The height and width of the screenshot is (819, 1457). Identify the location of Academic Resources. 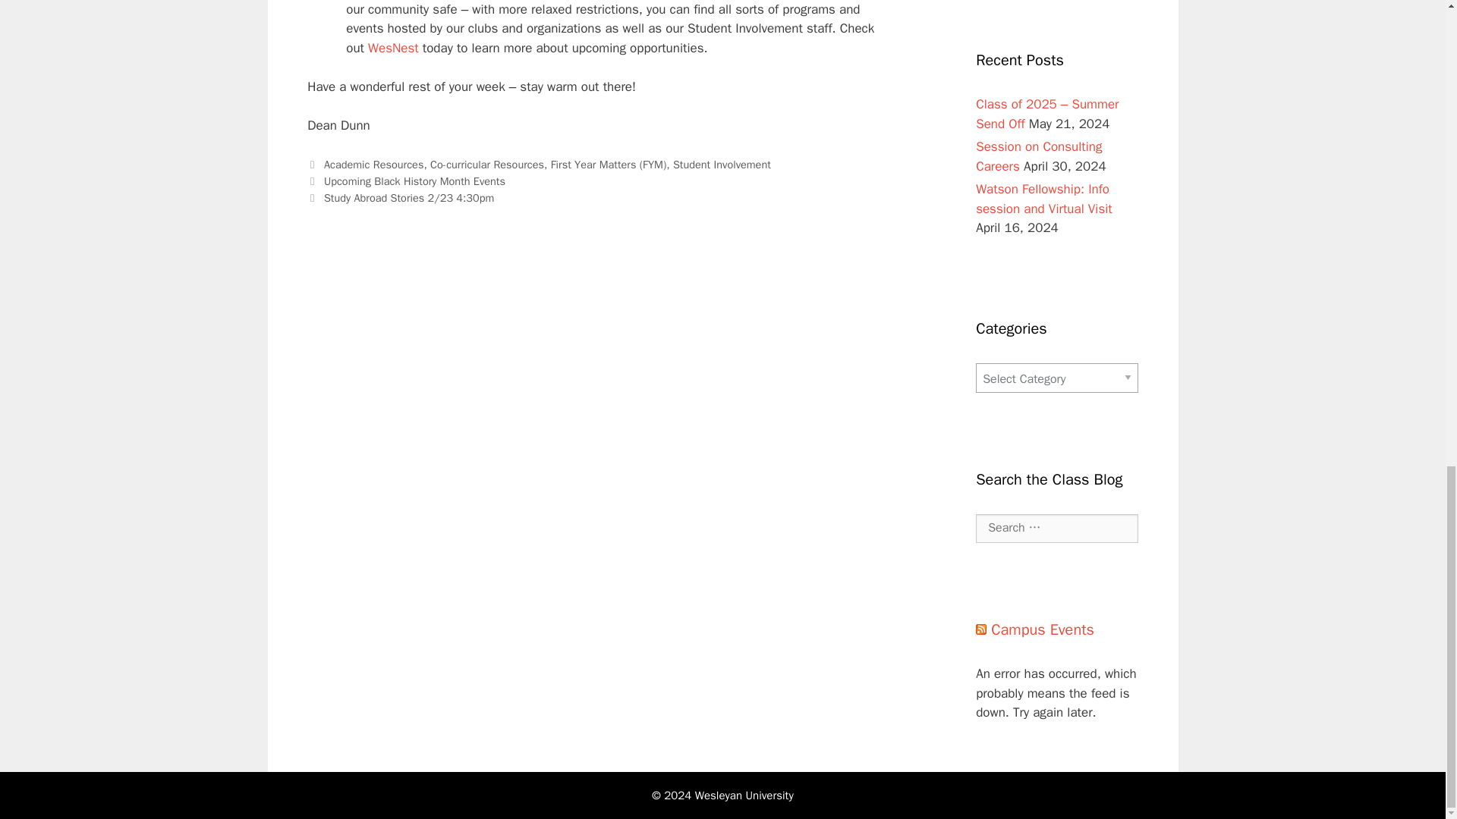
(373, 164).